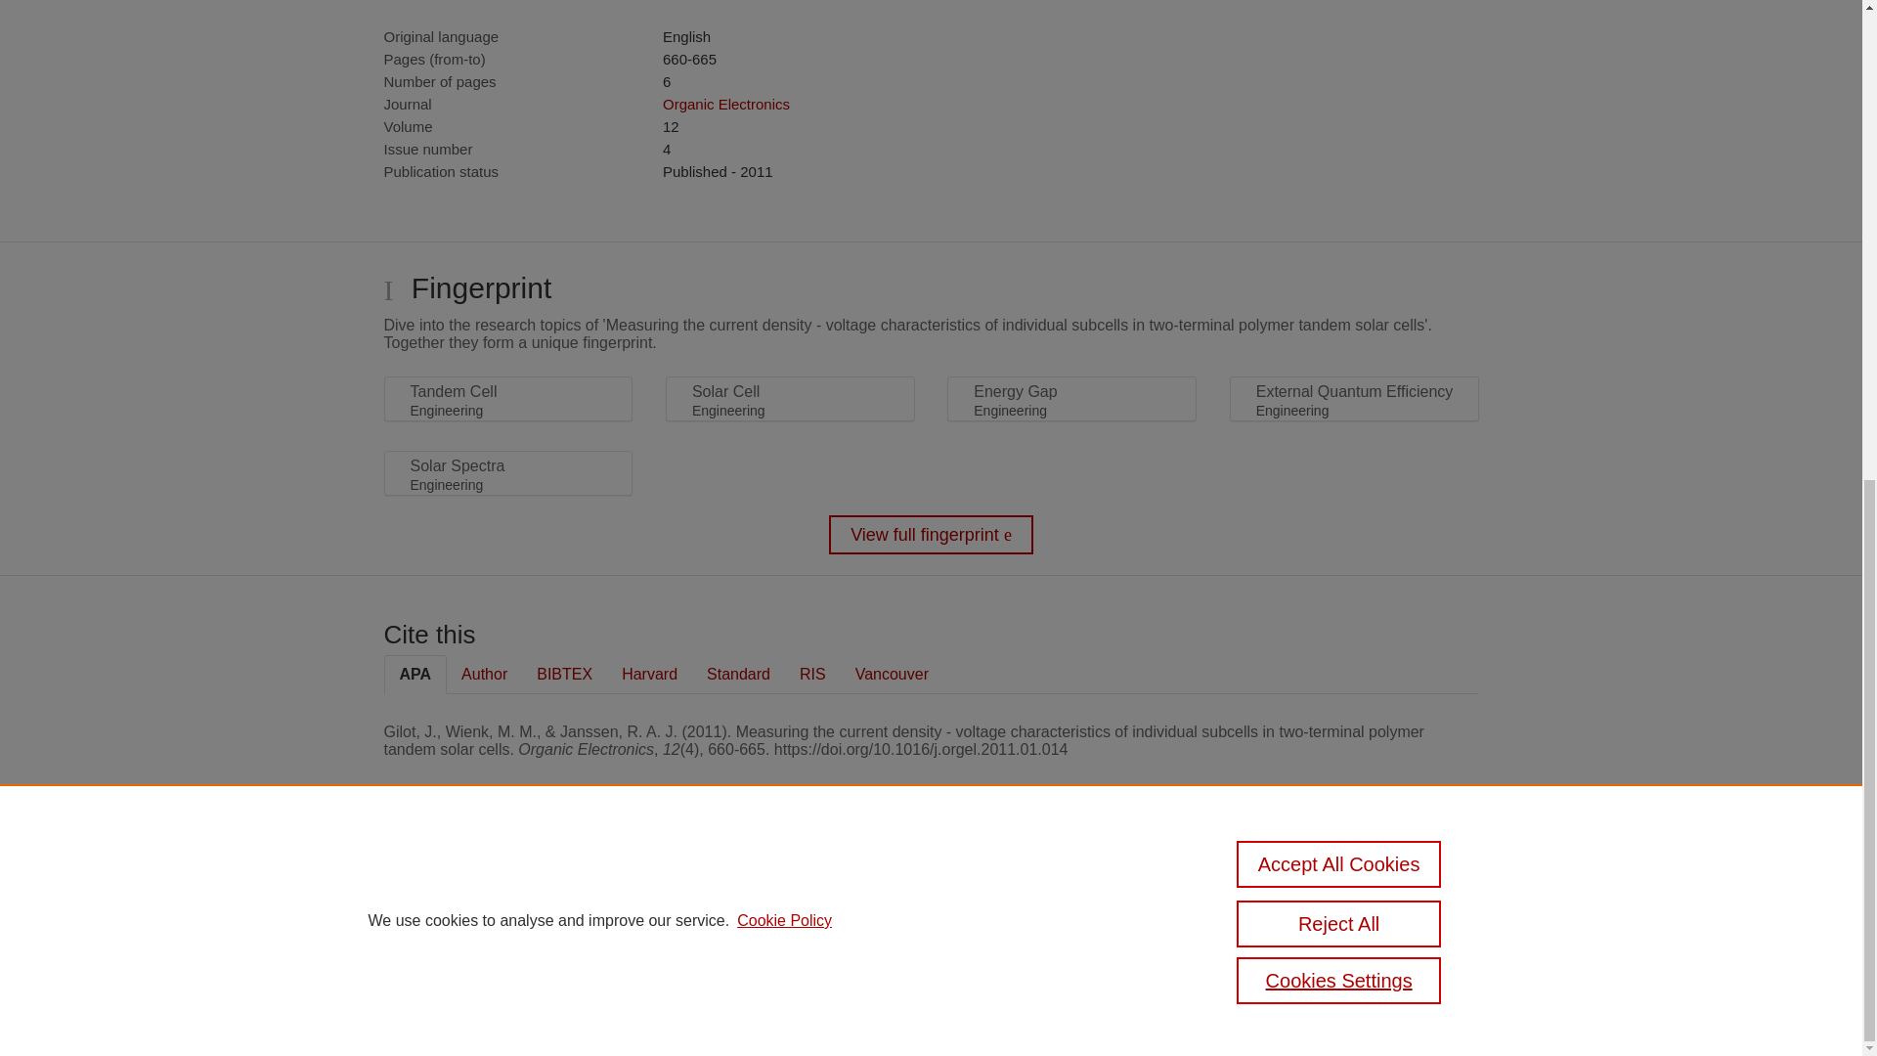 This screenshot has height=1056, width=1877. Describe the element at coordinates (467, 886) in the screenshot. I see `Pure` at that location.